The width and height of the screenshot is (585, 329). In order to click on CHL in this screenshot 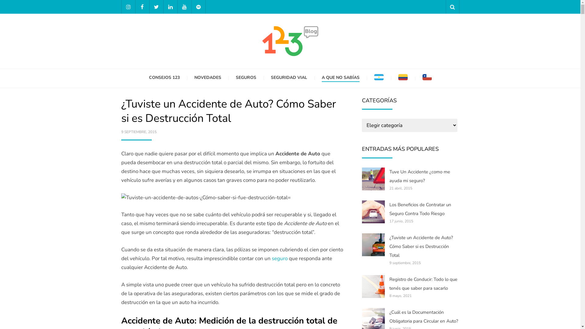, I will do `click(427, 78)`.